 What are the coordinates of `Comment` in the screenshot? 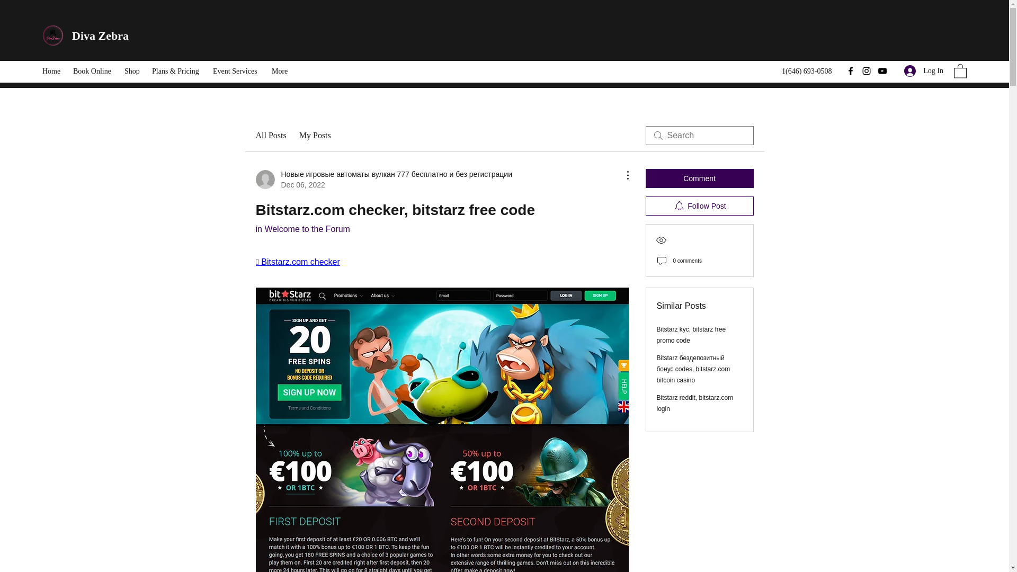 It's located at (699, 178).